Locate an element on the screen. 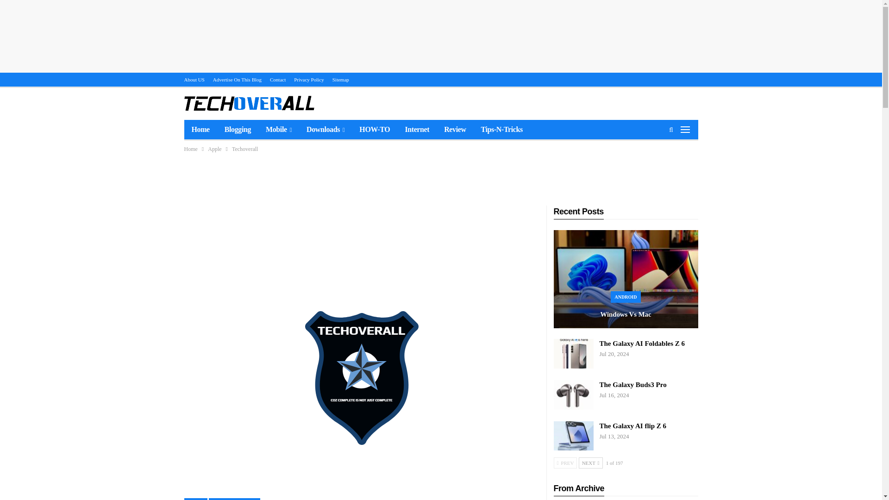 This screenshot has width=889, height=500. Downloads is located at coordinates (325, 130).